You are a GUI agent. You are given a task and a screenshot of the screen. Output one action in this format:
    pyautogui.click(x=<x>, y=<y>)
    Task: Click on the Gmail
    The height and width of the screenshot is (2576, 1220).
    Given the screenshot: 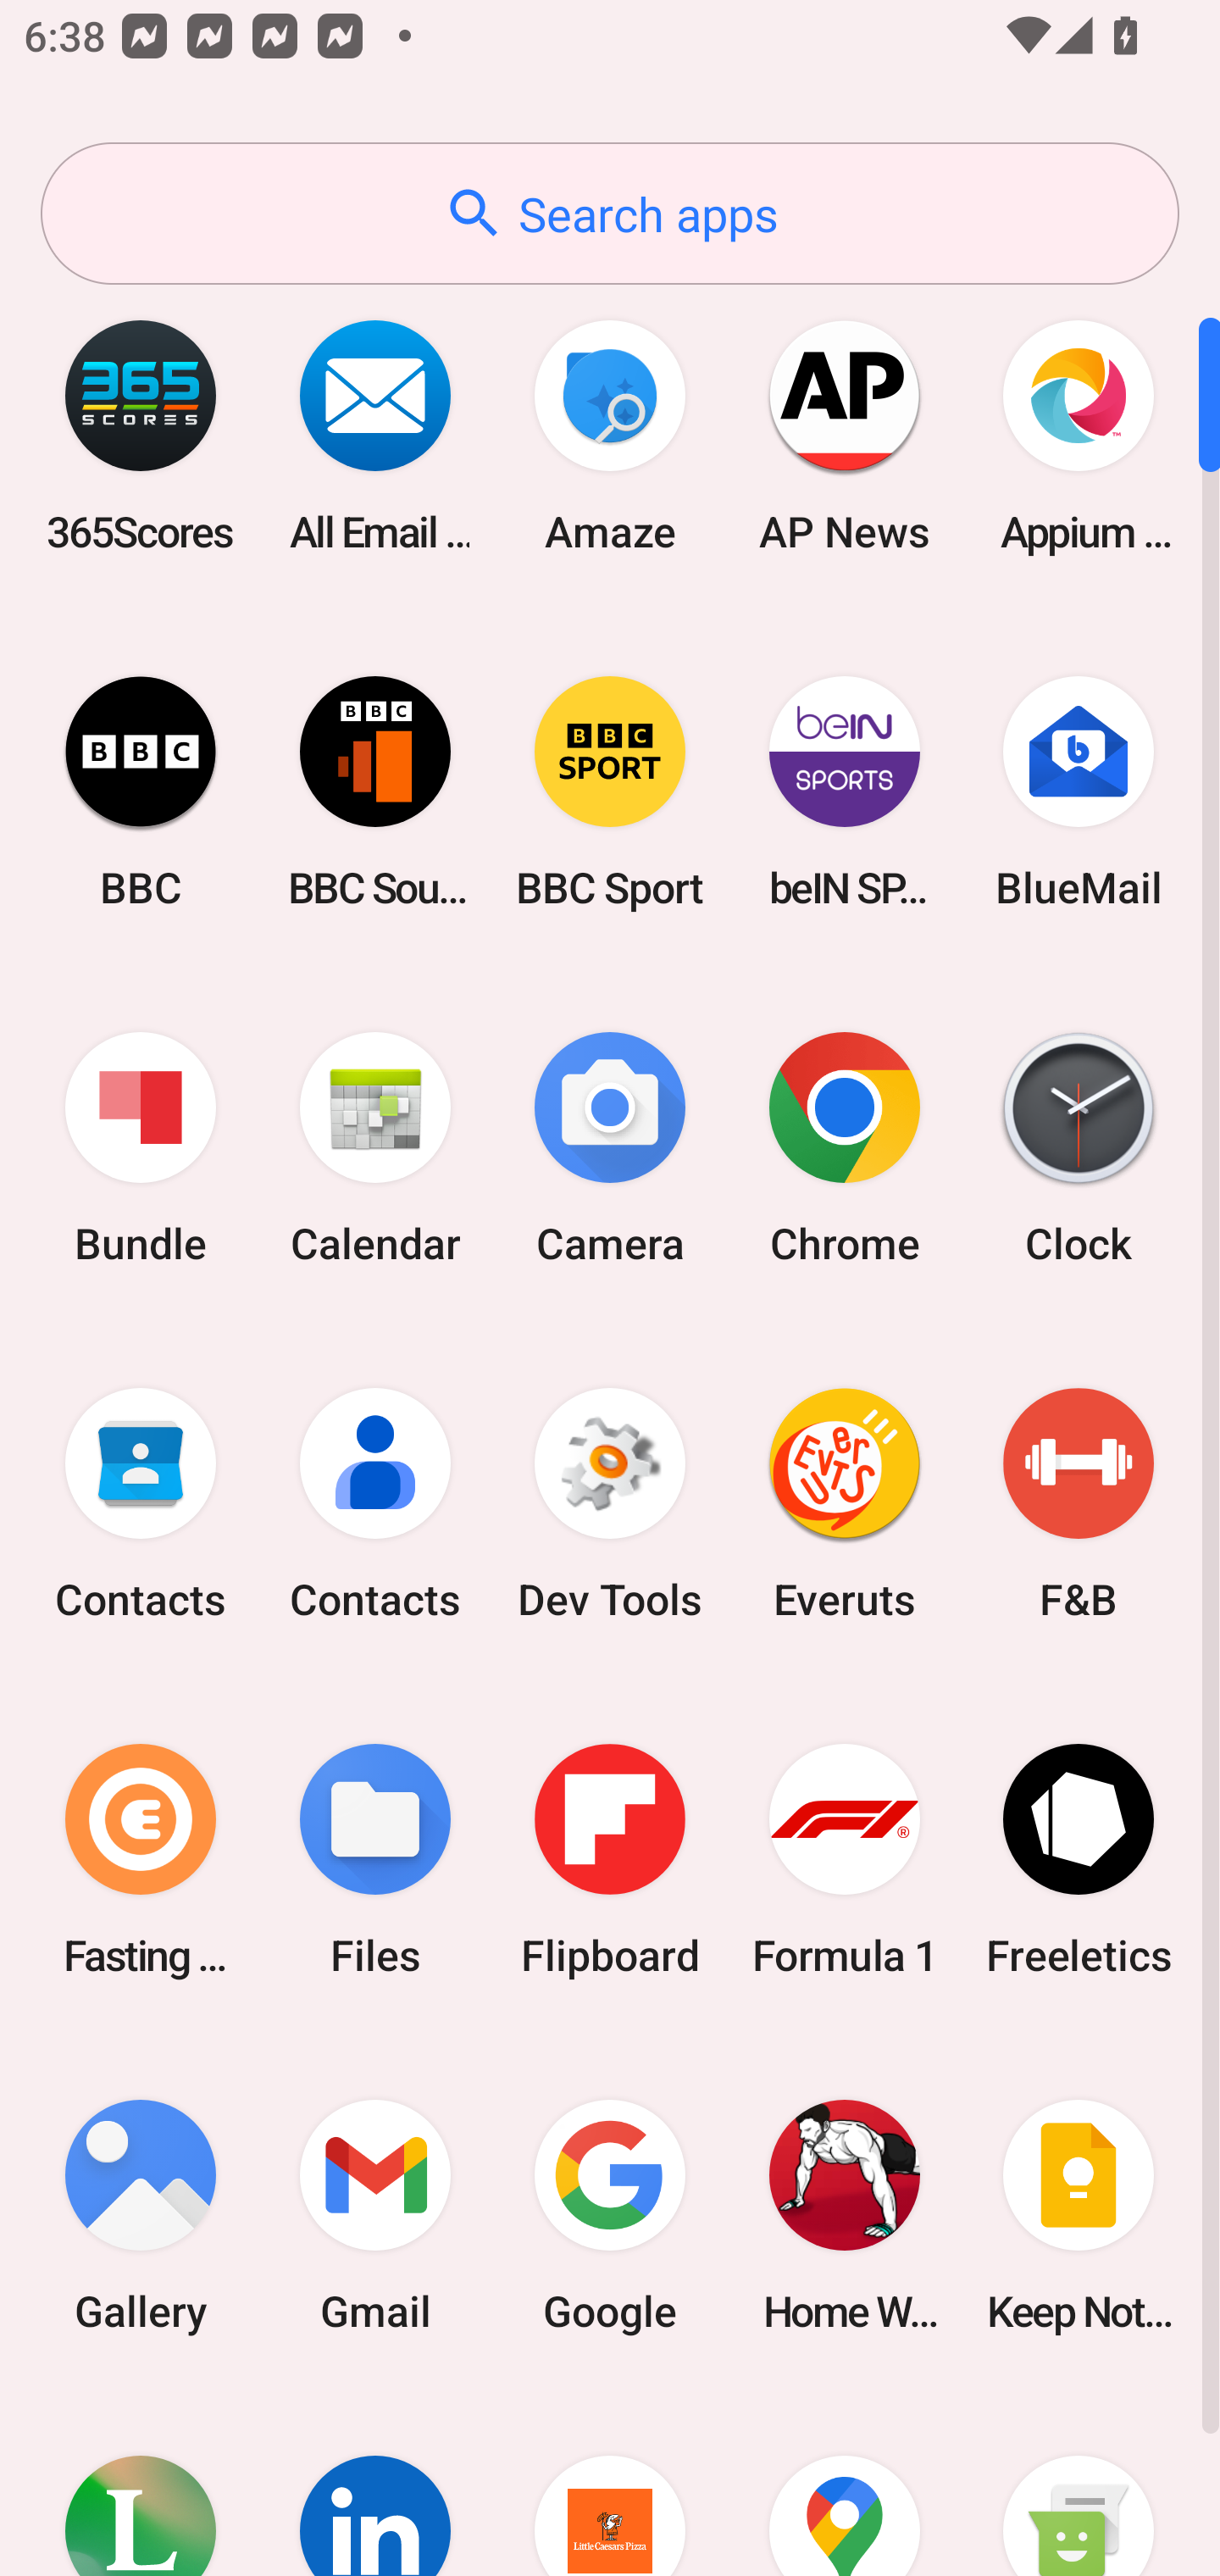 What is the action you would take?
    pyautogui.click(x=375, y=2215)
    